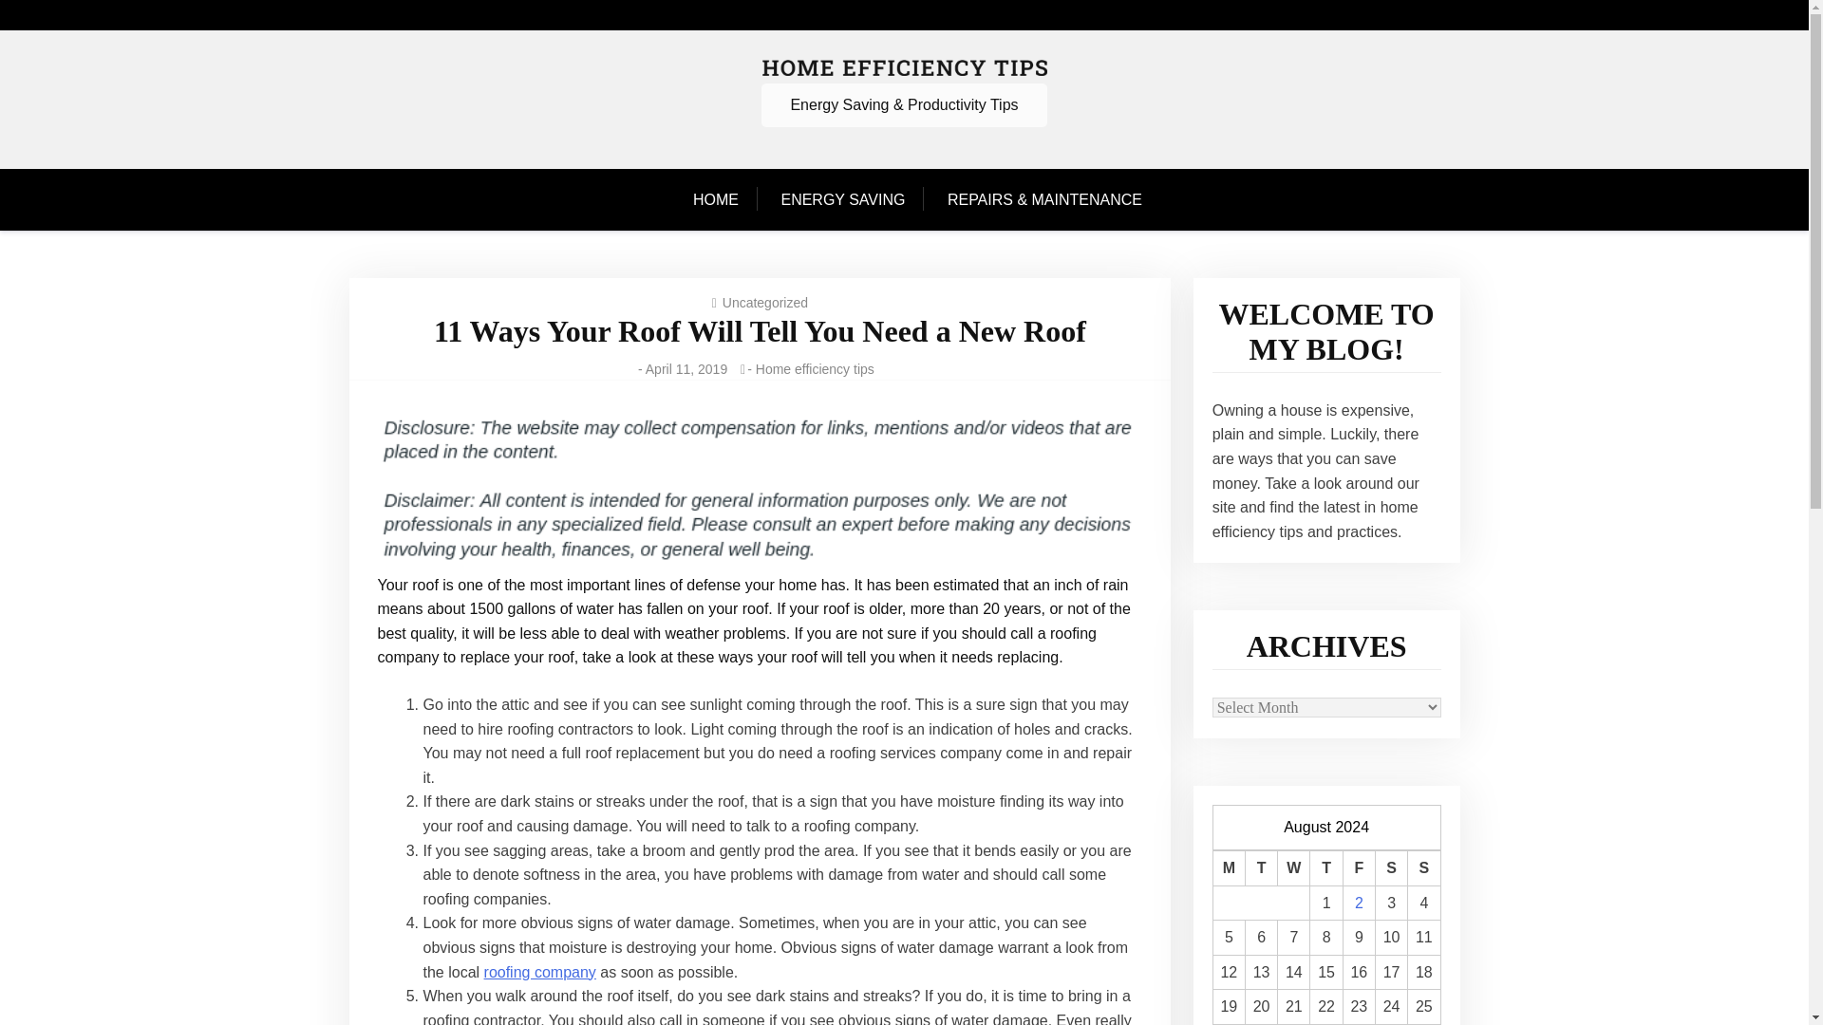 The width and height of the screenshot is (1823, 1025). Describe the element at coordinates (1261, 869) in the screenshot. I see `Tuesday` at that location.